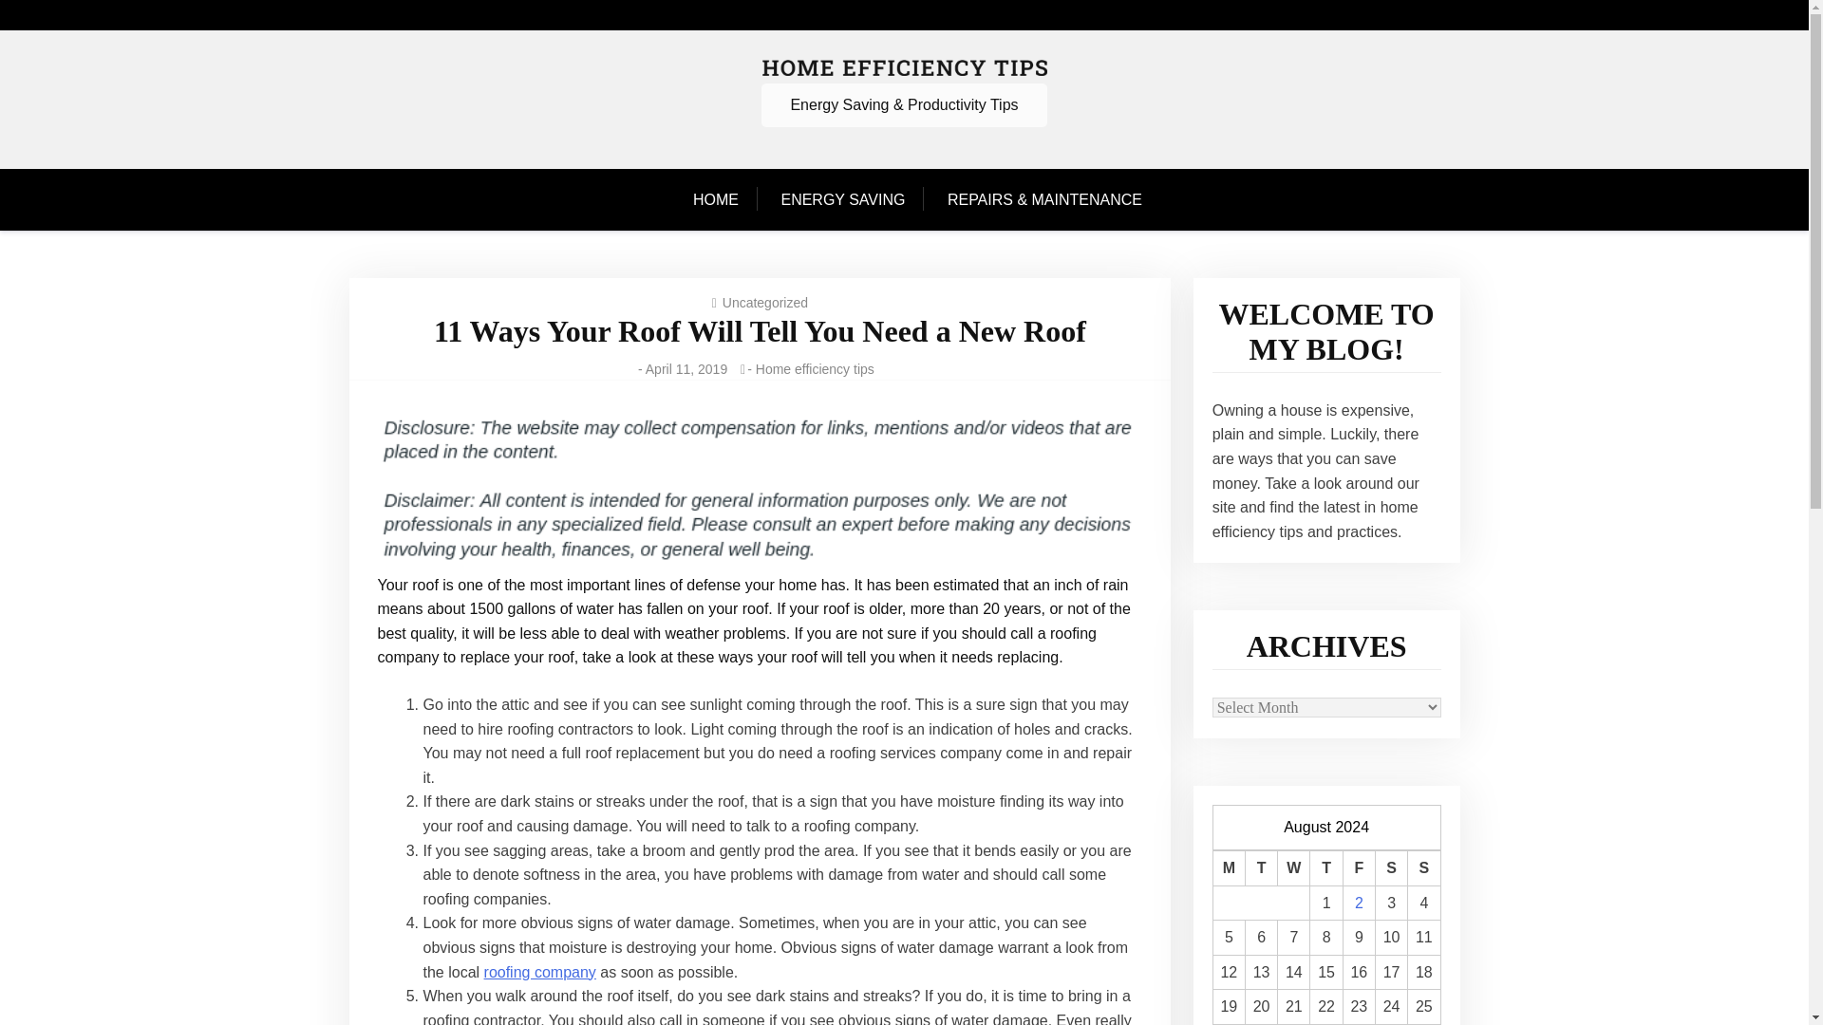 The width and height of the screenshot is (1823, 1025). Describe the element at coordinates (1261, 869) in the screenshot. I see `Tuesday` at that location.